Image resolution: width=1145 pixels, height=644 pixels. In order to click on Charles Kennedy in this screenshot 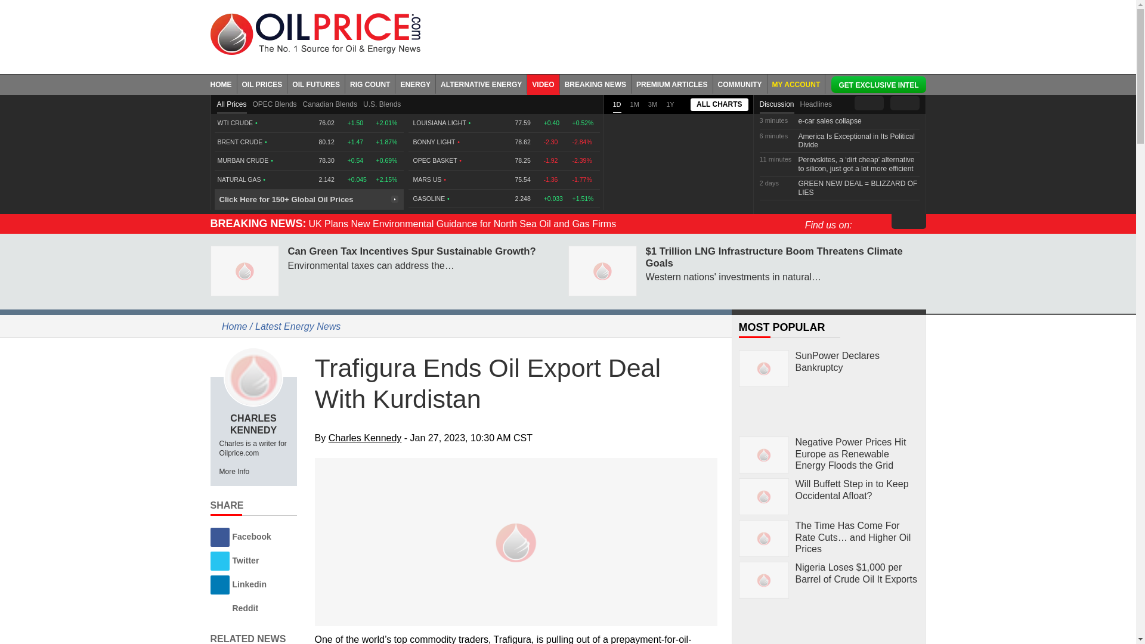, I will do `click(253, 377)`.